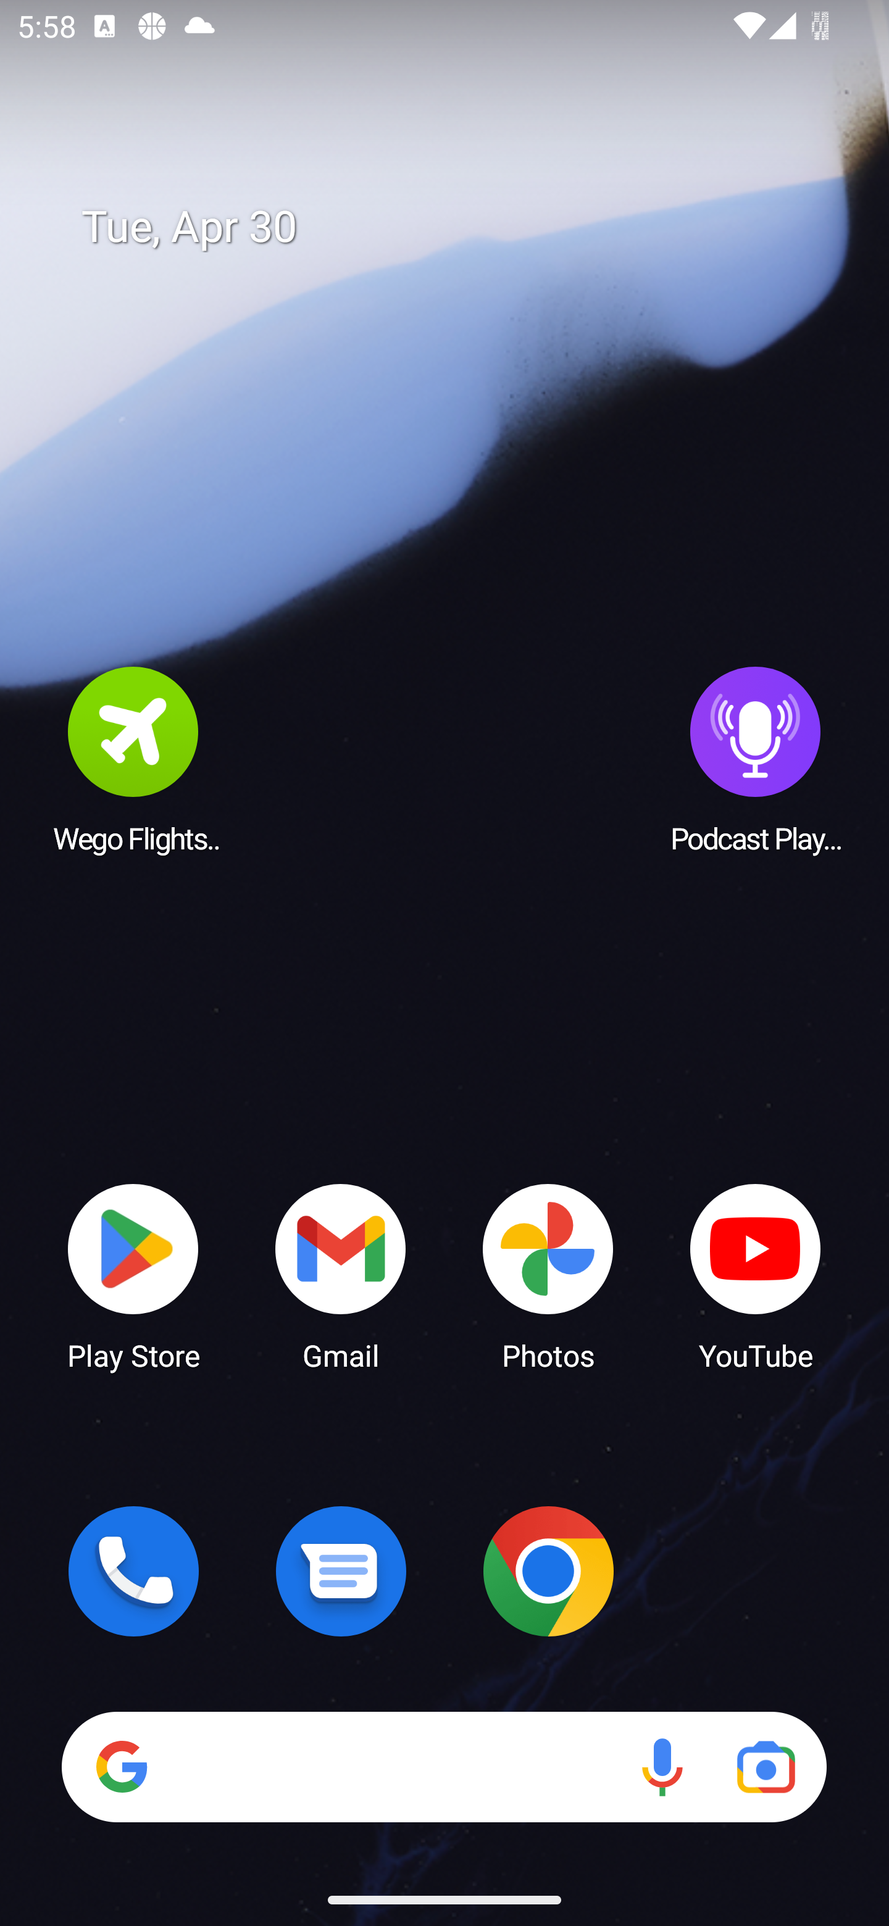  Describe the element at coordinates (548, 1275) in the screenshot. I see `Photos` at that location.